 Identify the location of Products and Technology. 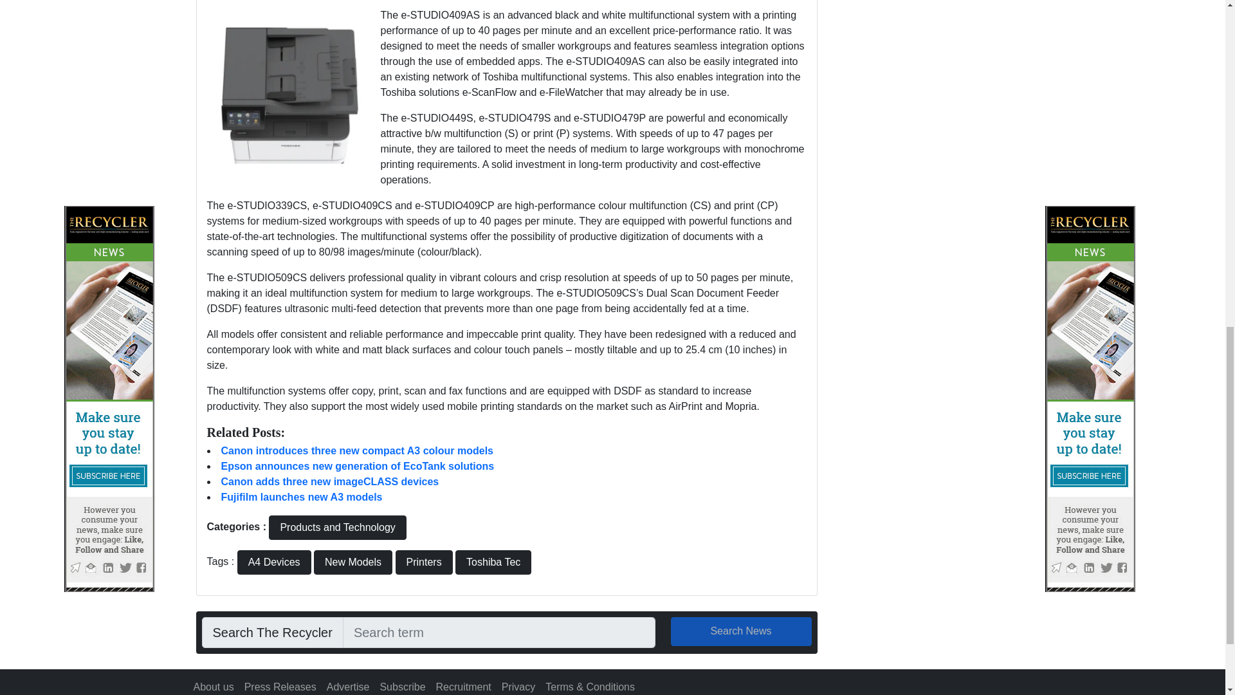
(337, 528).